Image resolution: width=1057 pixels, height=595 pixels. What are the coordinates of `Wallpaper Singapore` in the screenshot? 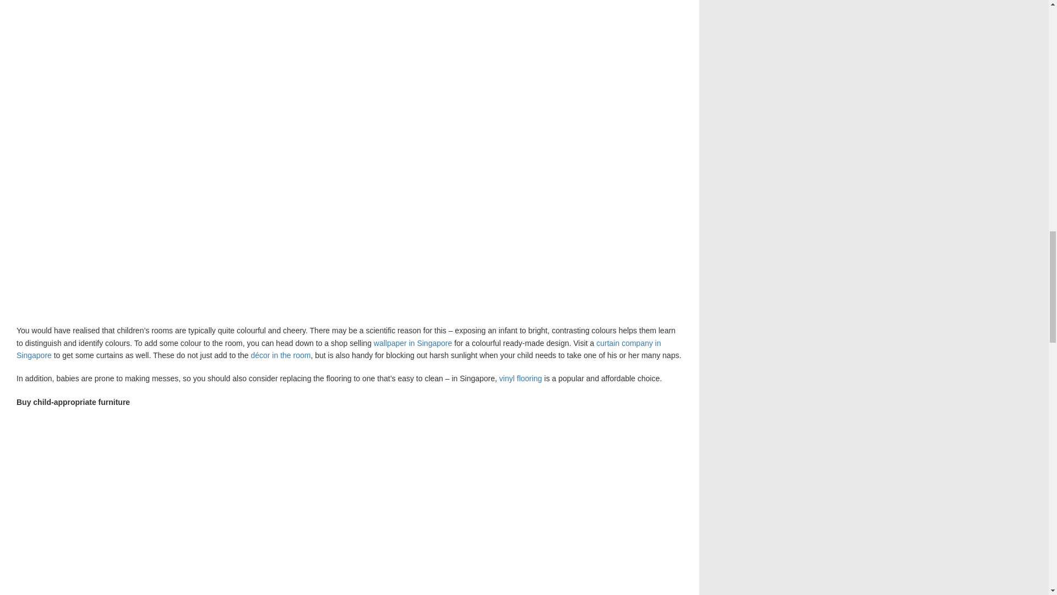 It's located at (413, 343).